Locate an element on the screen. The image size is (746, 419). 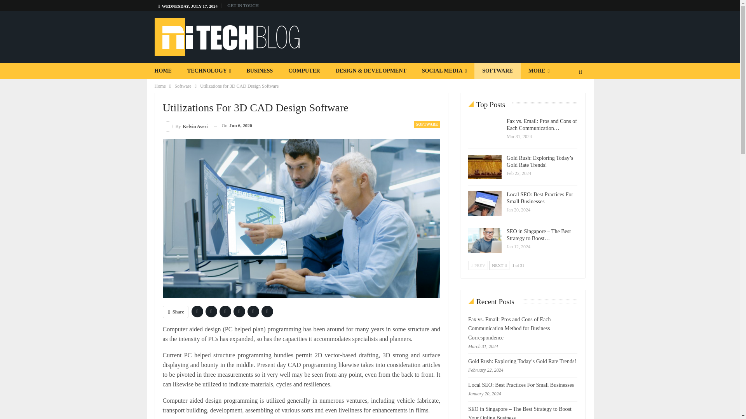
Software is located at coordinates (183, 86).